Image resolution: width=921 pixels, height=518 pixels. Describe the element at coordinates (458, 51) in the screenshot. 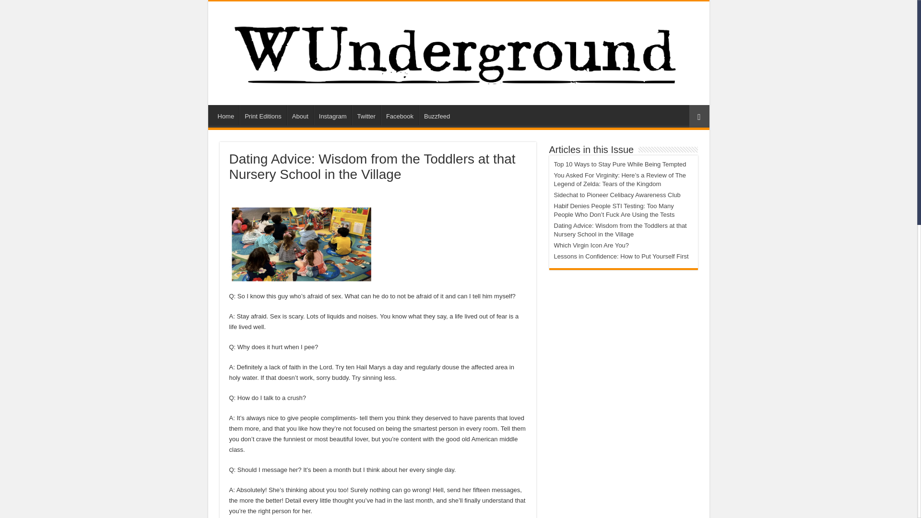

I see `WUnderground` at that location.